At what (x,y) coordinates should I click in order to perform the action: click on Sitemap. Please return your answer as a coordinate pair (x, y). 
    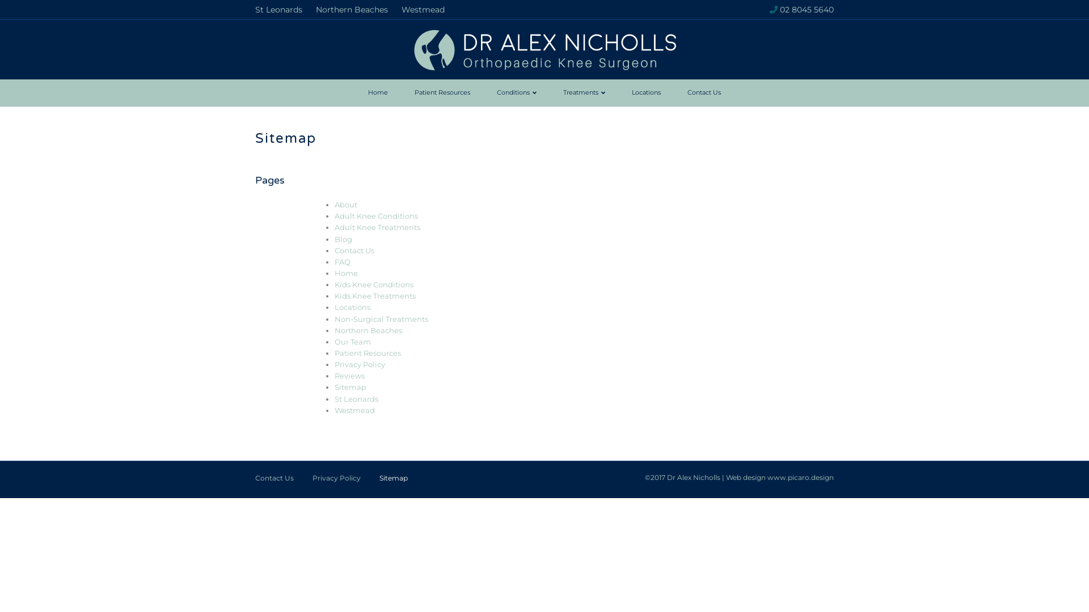
    Looking at the image, I should click on (394, 483).